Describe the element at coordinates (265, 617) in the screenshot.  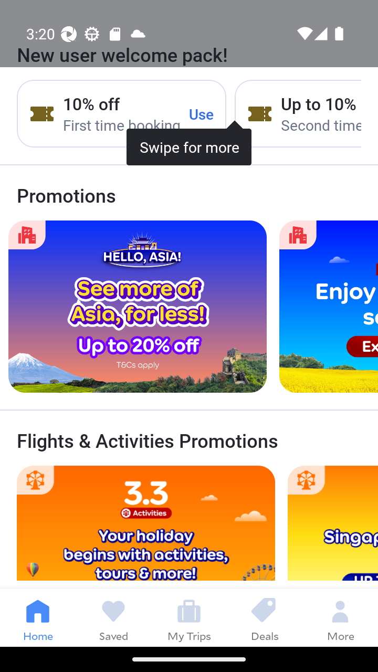
I see `Deals` at that location.